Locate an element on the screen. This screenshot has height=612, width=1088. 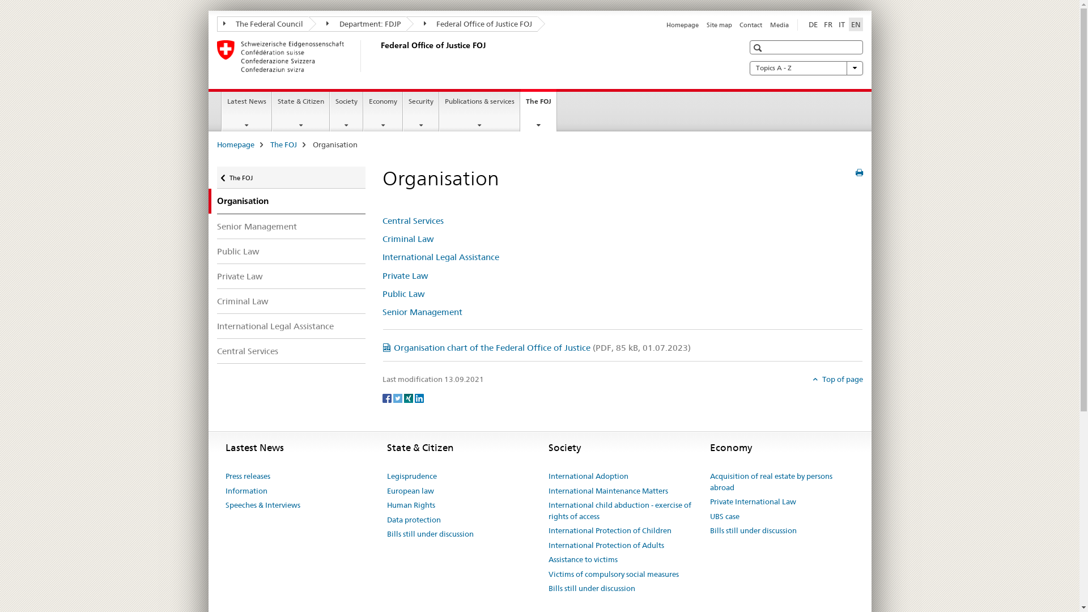
Data protection is located at coordinates (414, 520).